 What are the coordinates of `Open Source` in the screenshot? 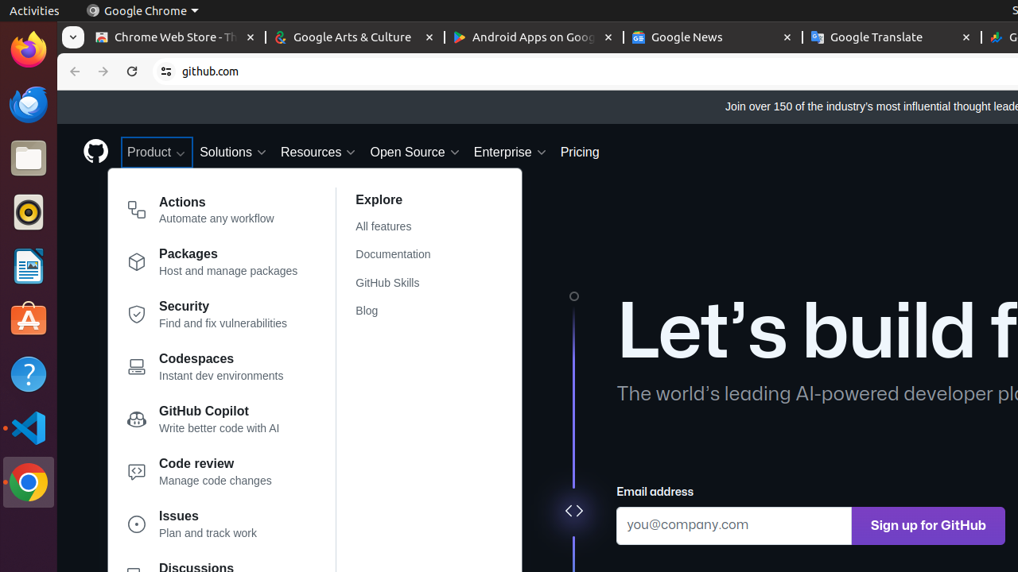 It's located at (415, 153).